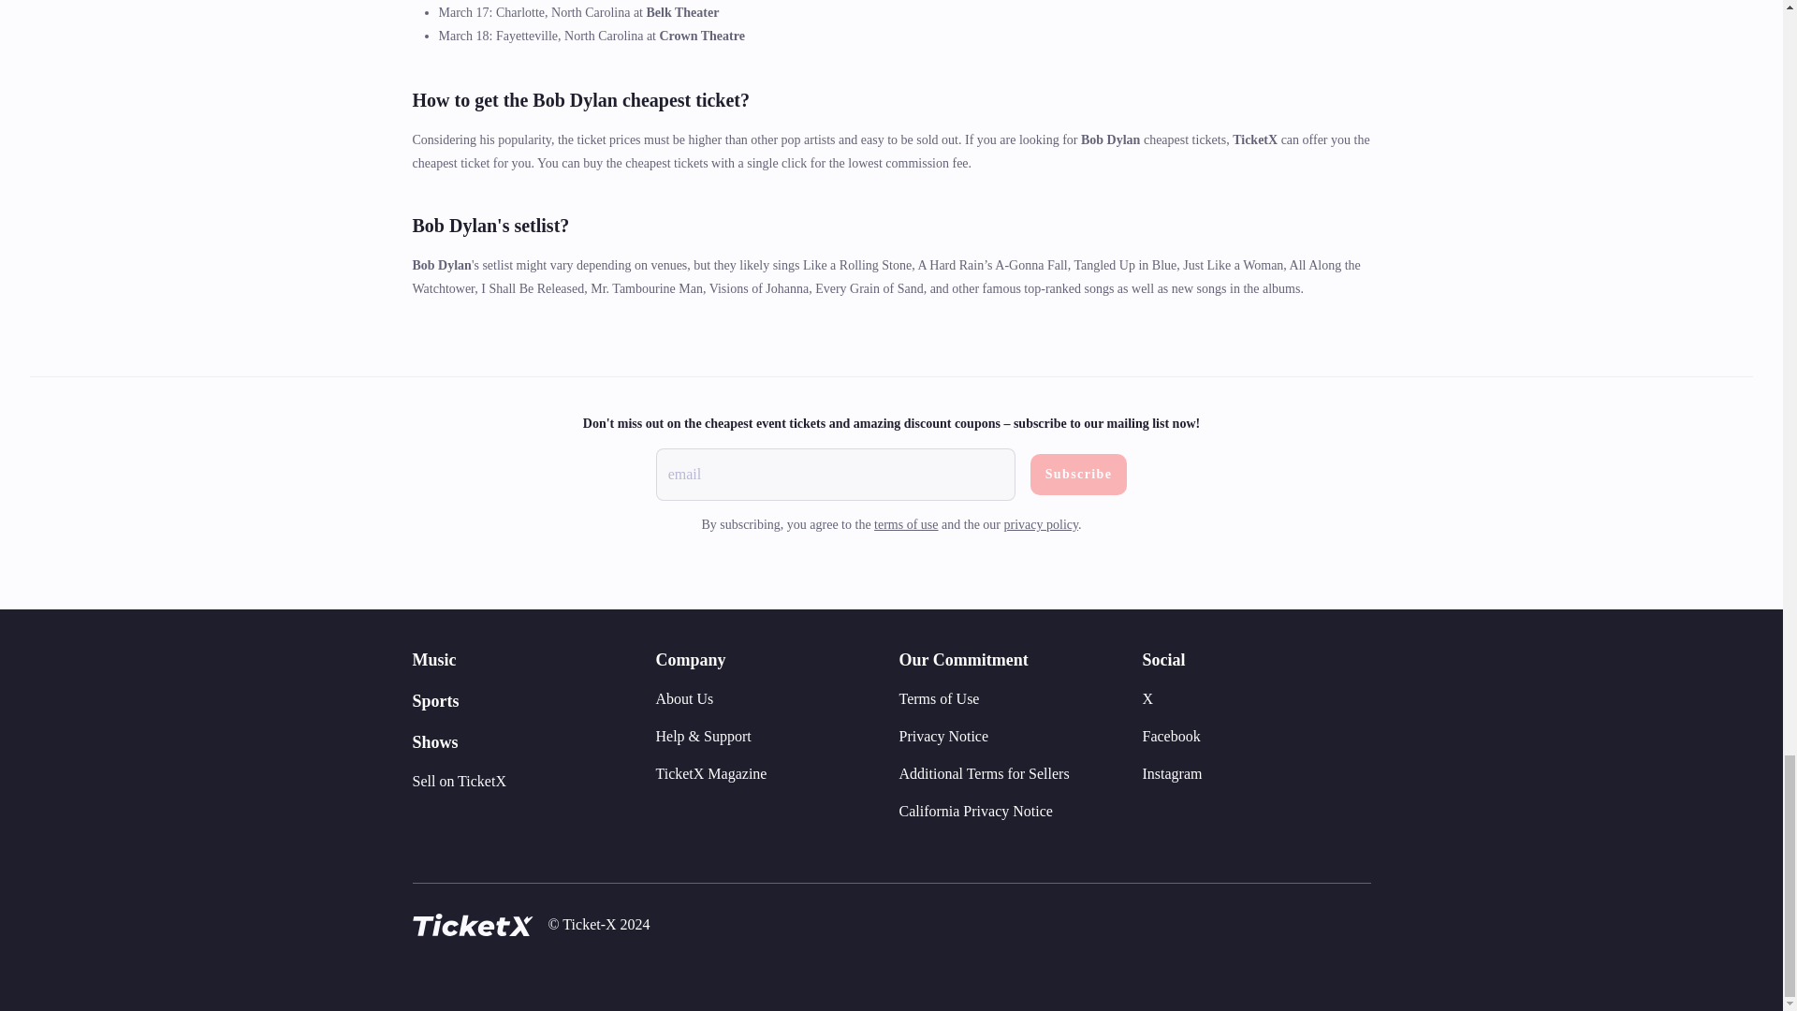 The image size is (1797, 1011). Describe the element at coordinates (433, 659) in the screenshot. I see `Music` at that location.